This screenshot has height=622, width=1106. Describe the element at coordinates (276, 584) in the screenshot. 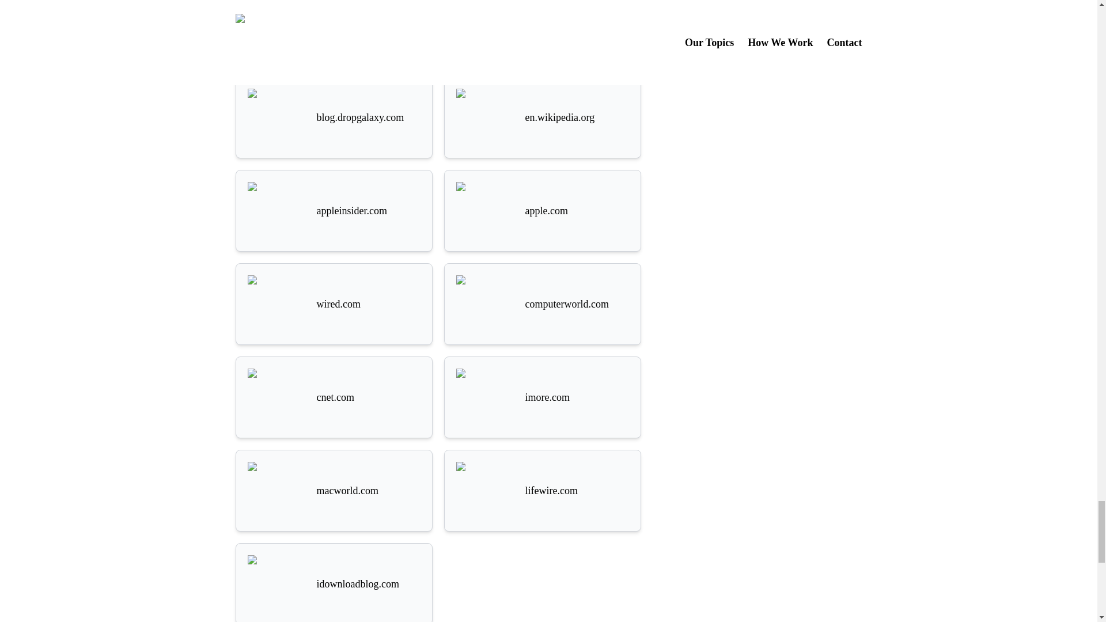

I see `Logo of idownloadblog.com` at that location.